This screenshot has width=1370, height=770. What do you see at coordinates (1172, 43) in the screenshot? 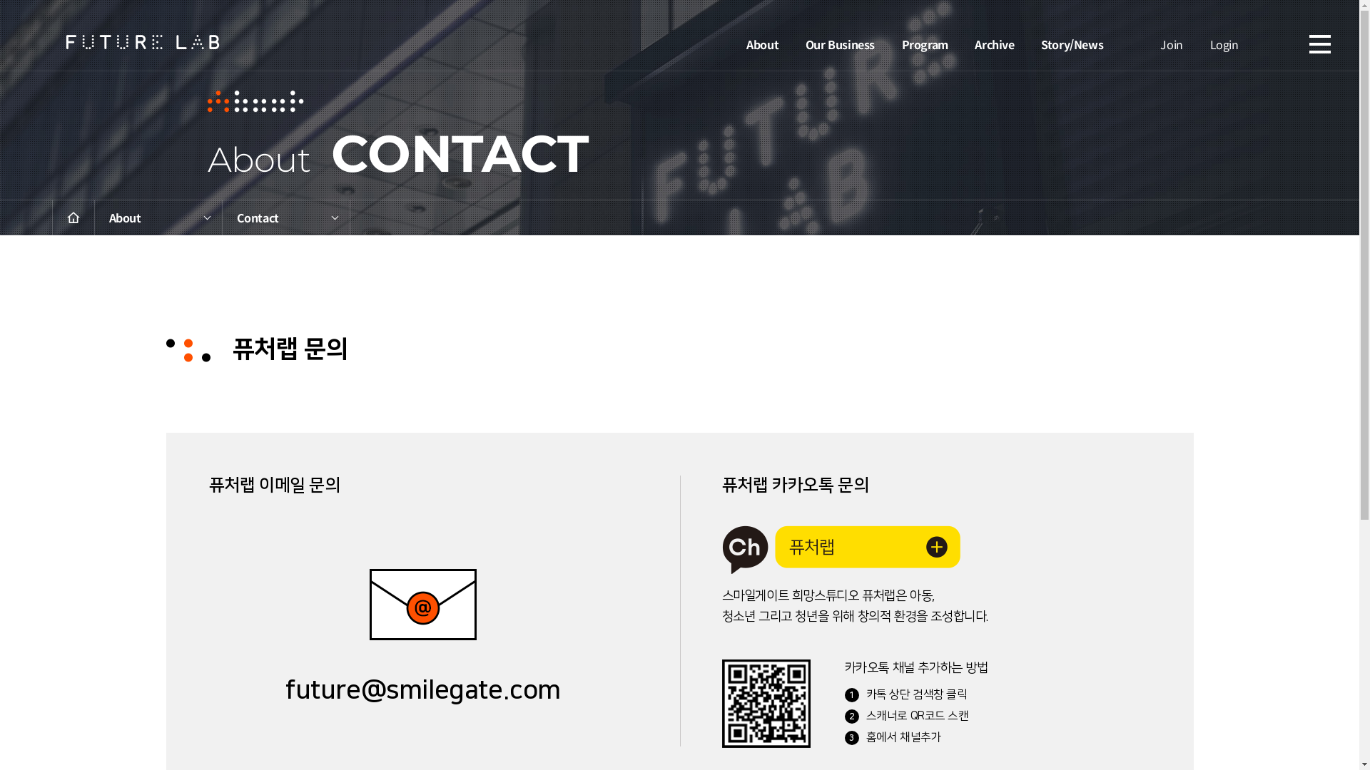
I see `Join` at bounding box center [1172, 43].